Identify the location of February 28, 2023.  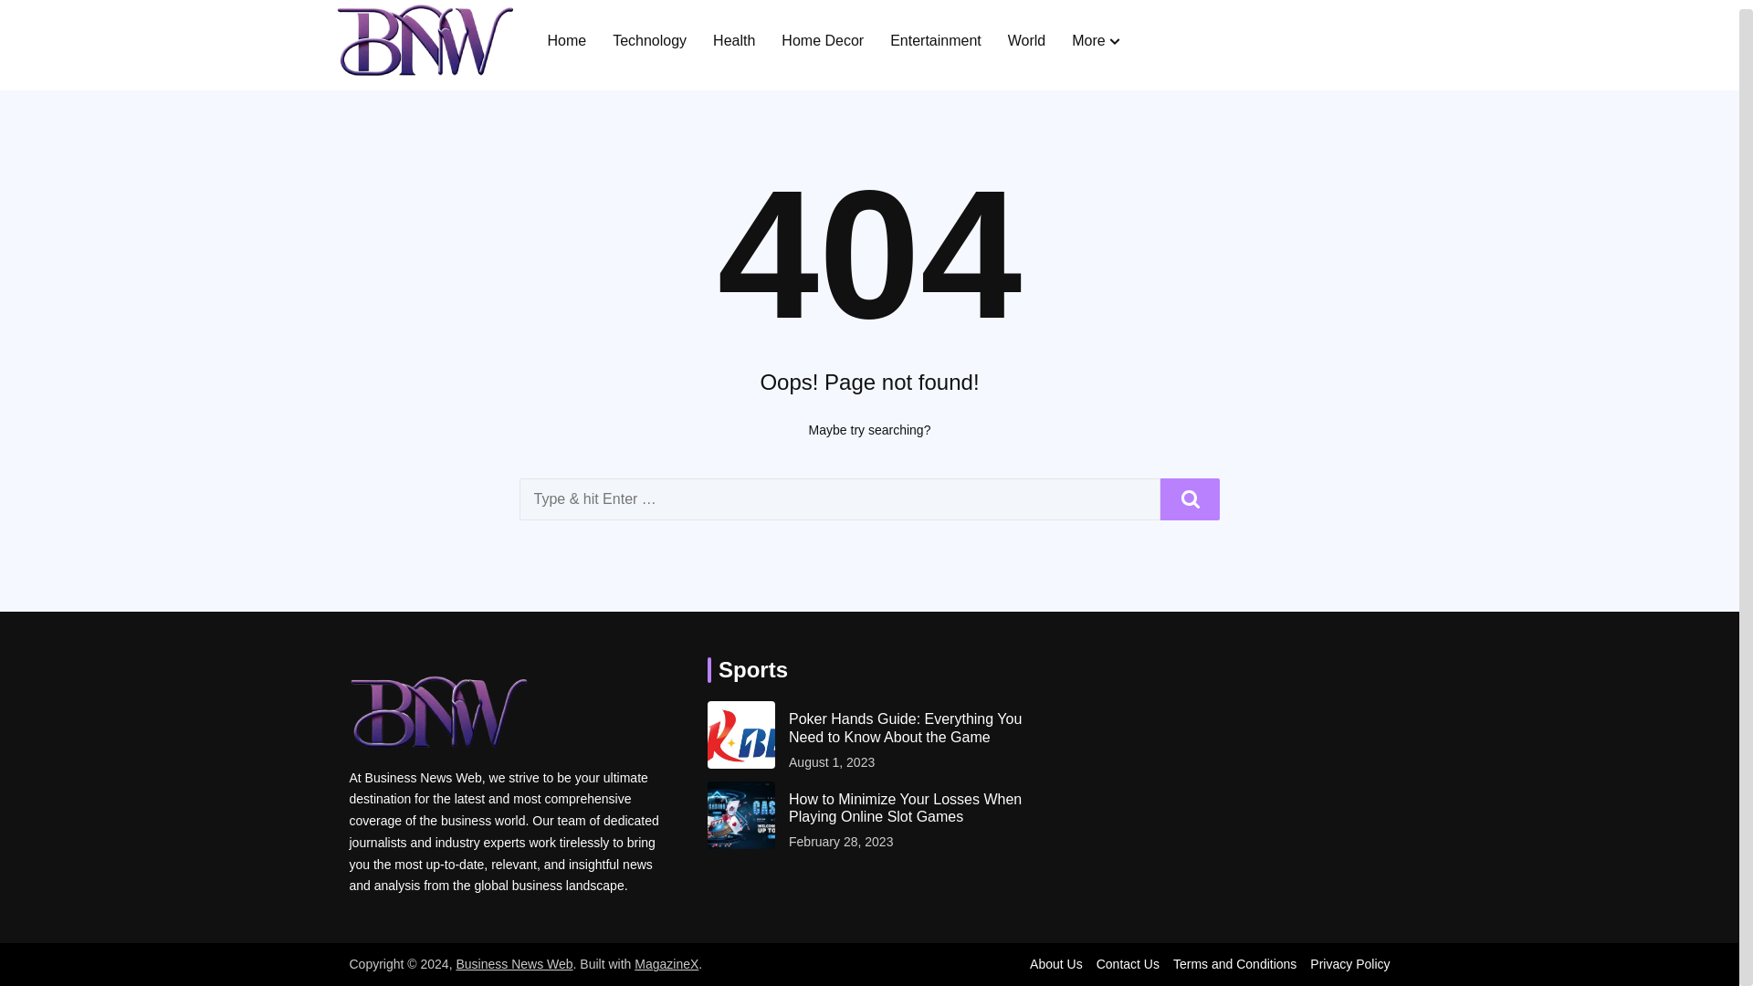
(840, 842).